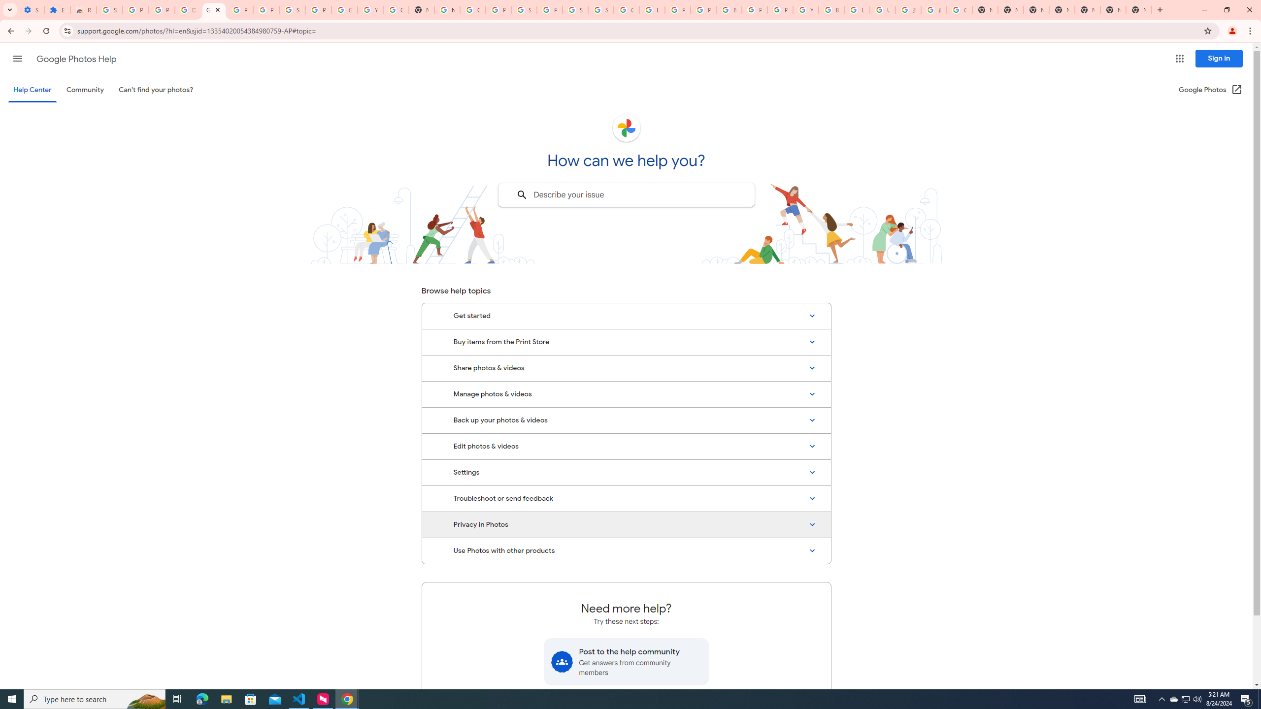 This screenshot has height=709, width=1261. Describe the element at coordinates (83, 10) in the screenshot. I see `Reviews: Helix Fruit Jump Arcade Game` at that location.